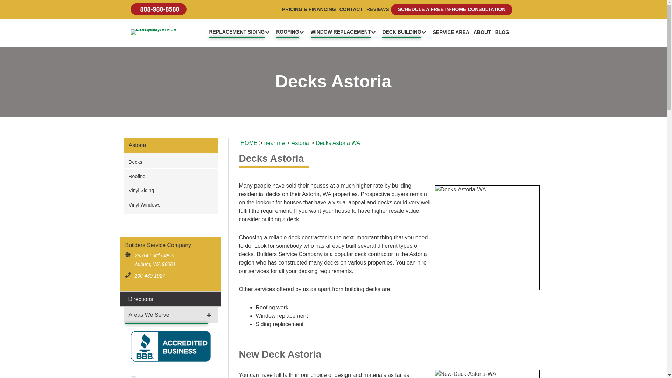 This screenshot has height=378, width=672. What do you see at coordinates (240, 31) in the screenshot?
I see `REPLACEMENT SIDING` at bounding box center [240, 31].